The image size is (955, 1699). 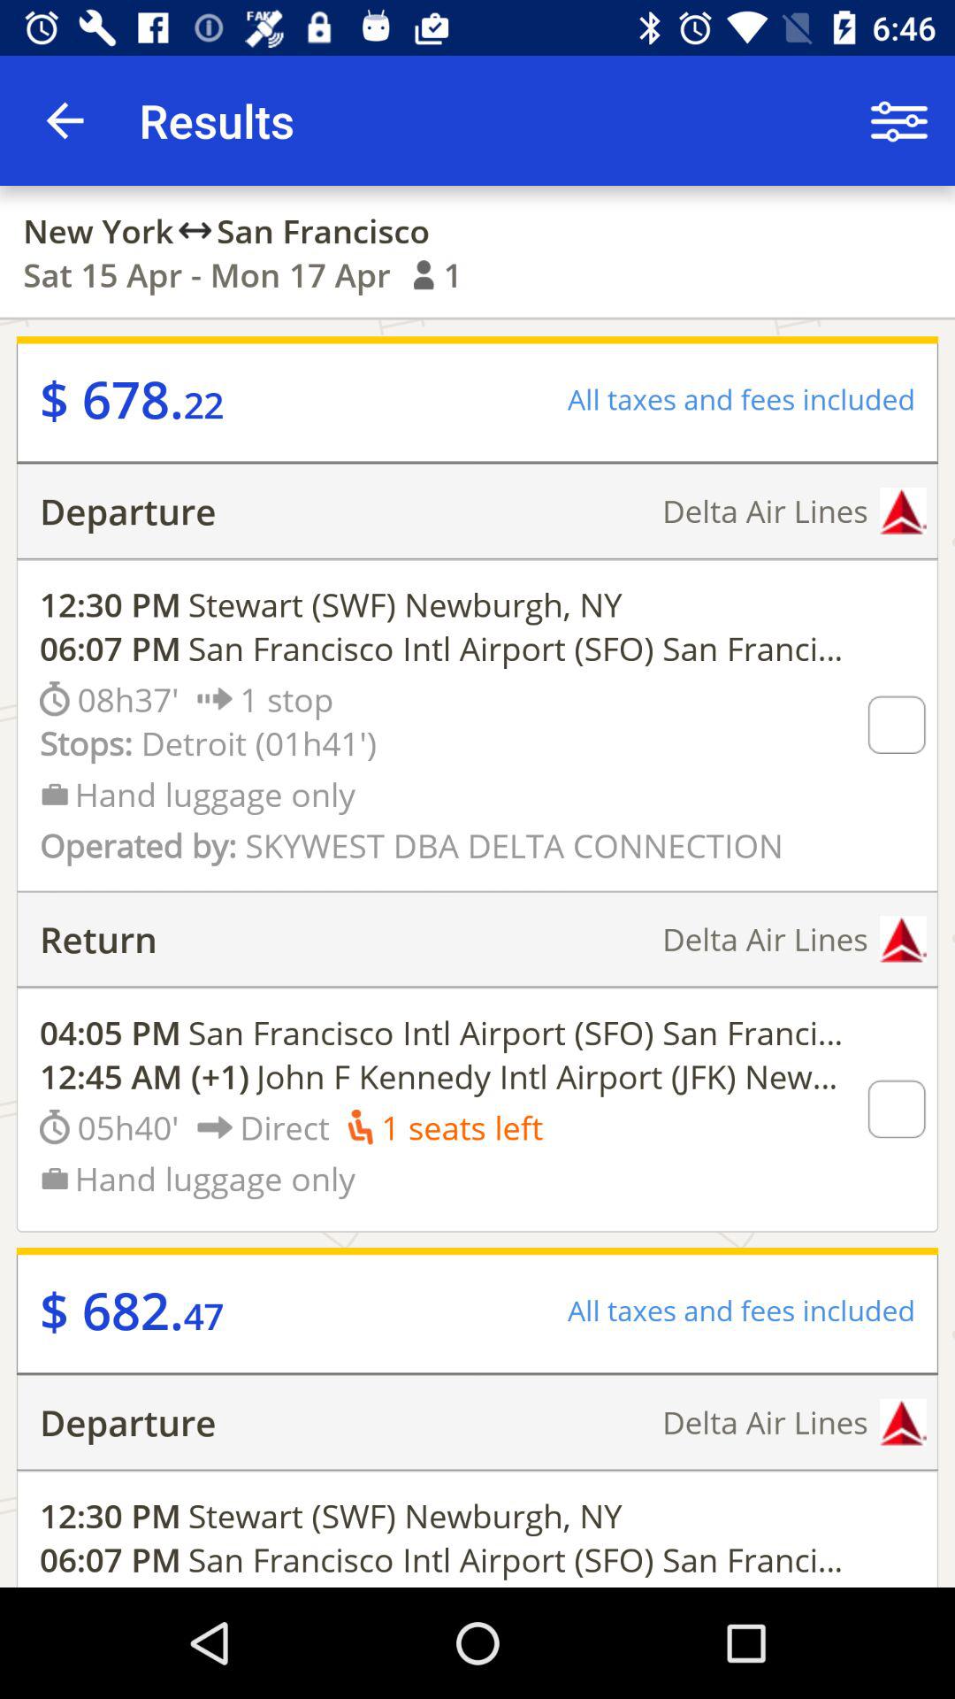 What do you see at coordinates (65, 120) in the screenshot?
I see `launch the icon next to the results item` at bounding box center [65, 120].